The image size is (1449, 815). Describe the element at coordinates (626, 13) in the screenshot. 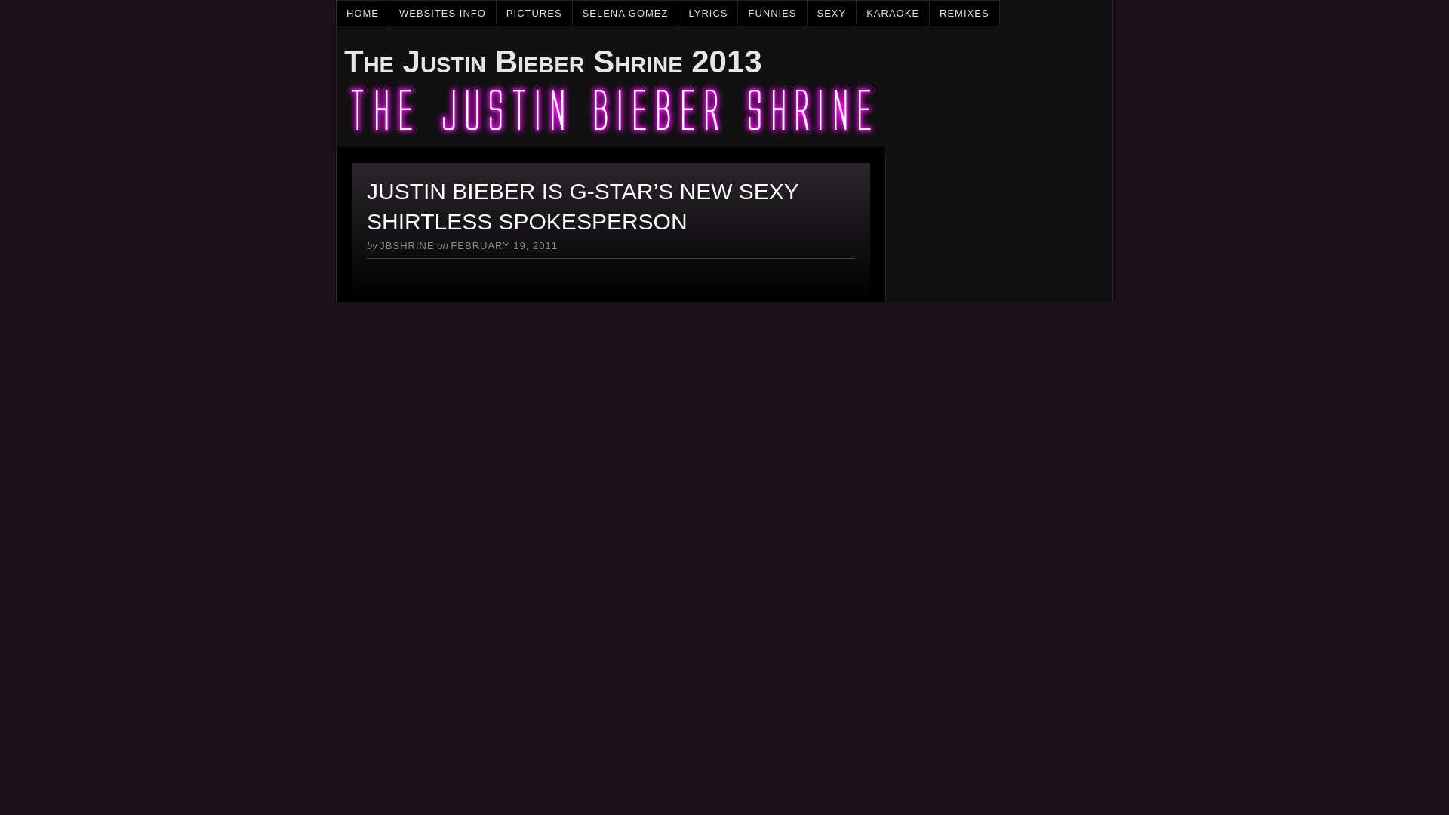

I see `SELENA GOMEZ` at that location.